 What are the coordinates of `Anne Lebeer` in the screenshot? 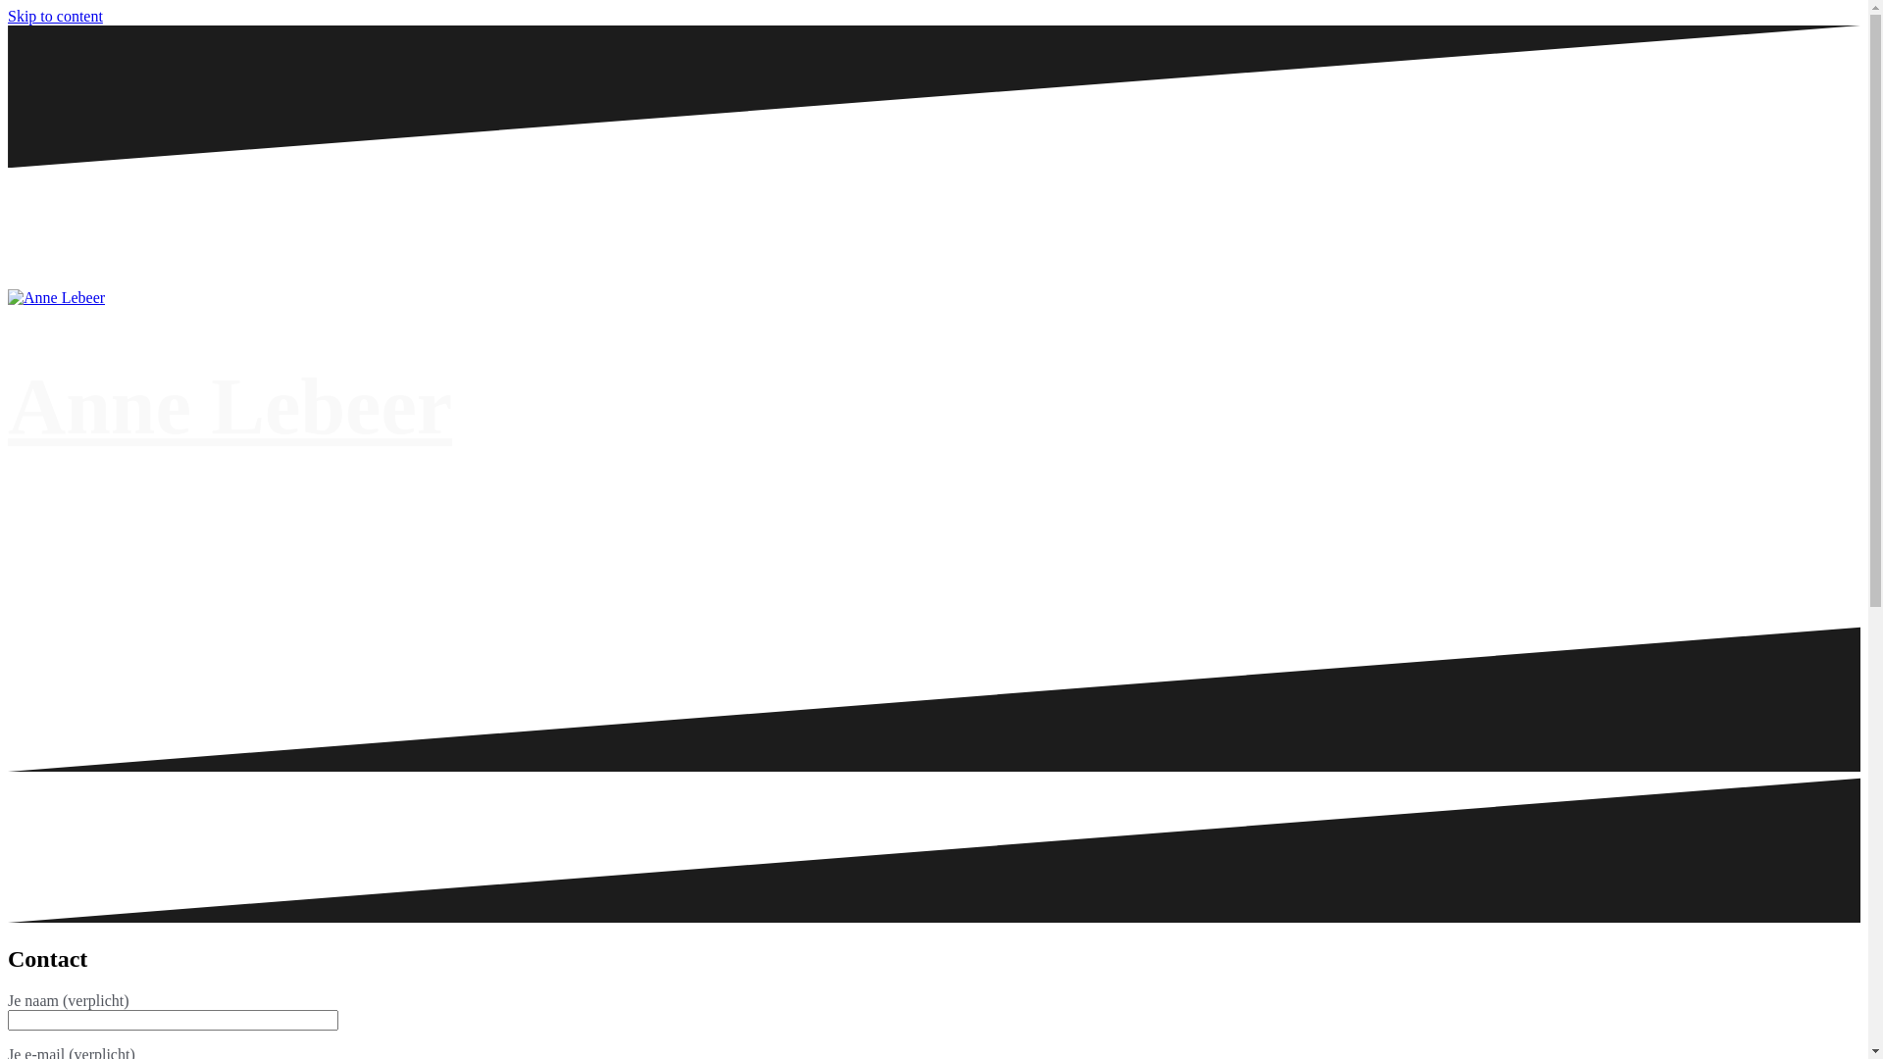 It's located at (57, 297).